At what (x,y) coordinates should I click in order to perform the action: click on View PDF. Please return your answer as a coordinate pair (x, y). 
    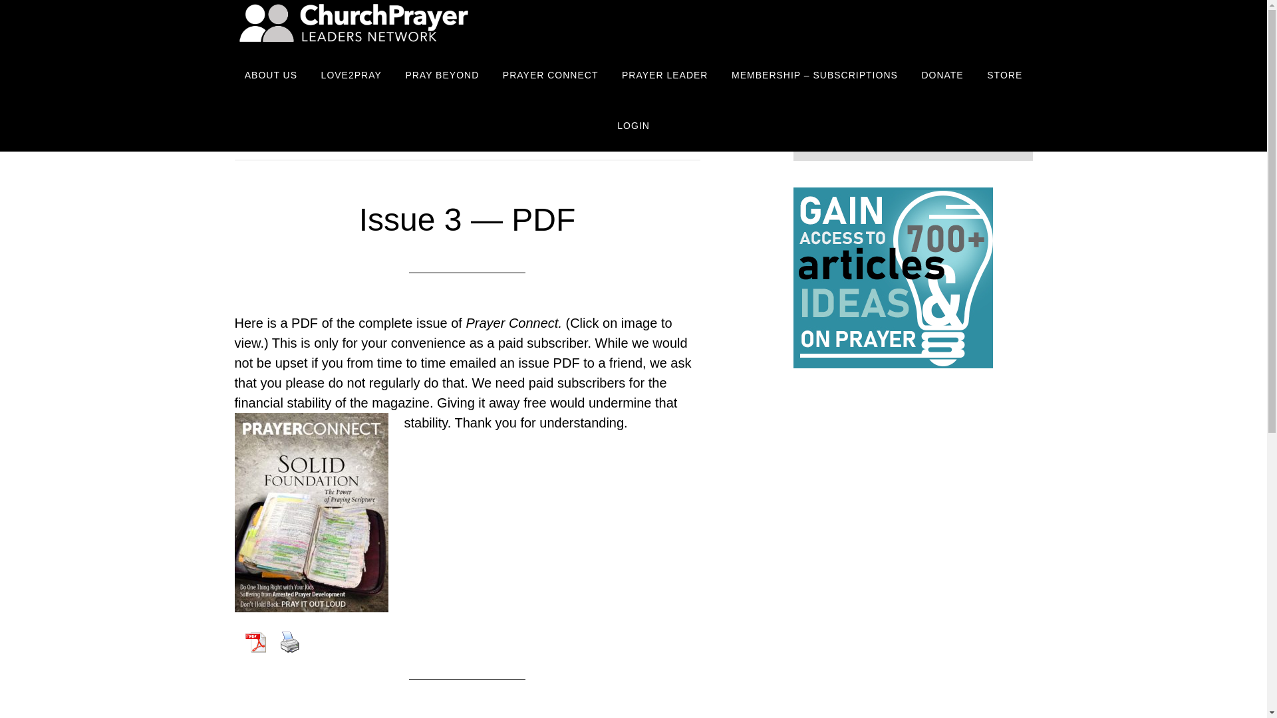
    Looking at the image, I should click on (254, 642).